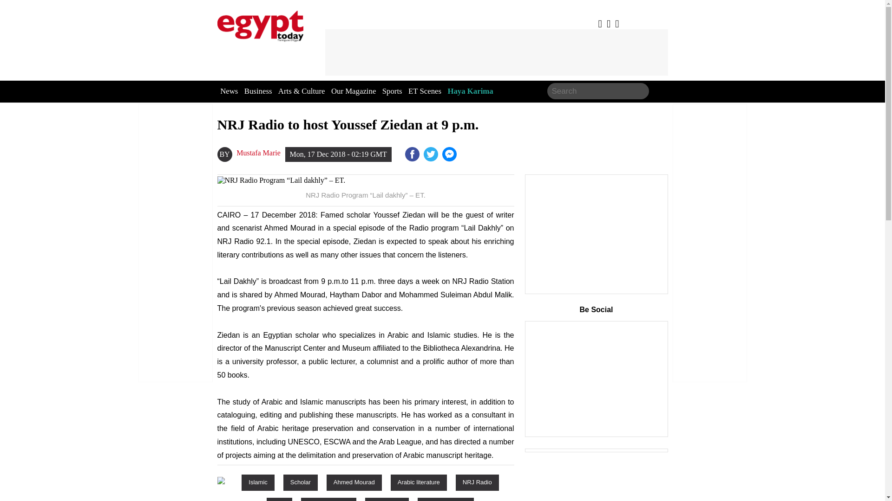  What do you see at coordinates (450, 154) in the screenshot?
I see `Sisi heads to Guinea first destination in overseas tour` at bounding box center [450, 154].